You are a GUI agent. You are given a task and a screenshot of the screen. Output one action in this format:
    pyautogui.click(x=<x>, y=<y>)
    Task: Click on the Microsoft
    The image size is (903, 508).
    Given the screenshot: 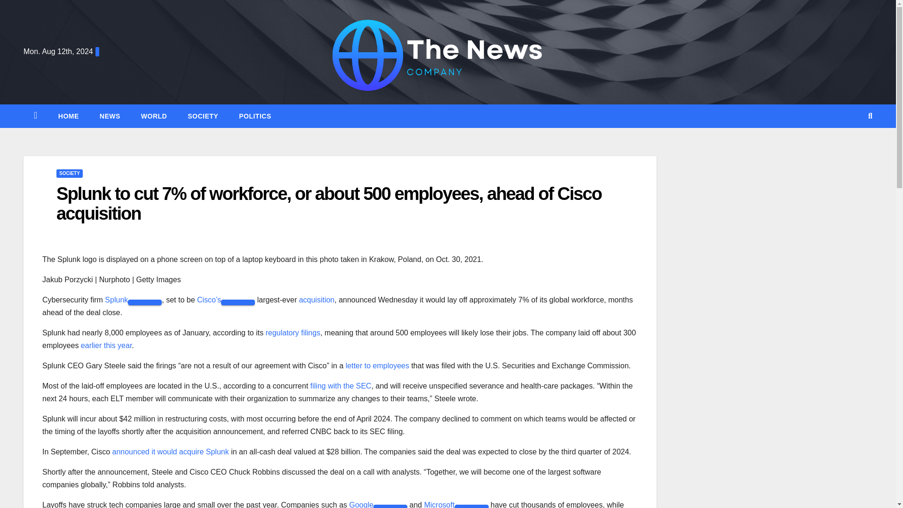 What is the action you would take?
    pyautogui.click(x=439, y=504)
    